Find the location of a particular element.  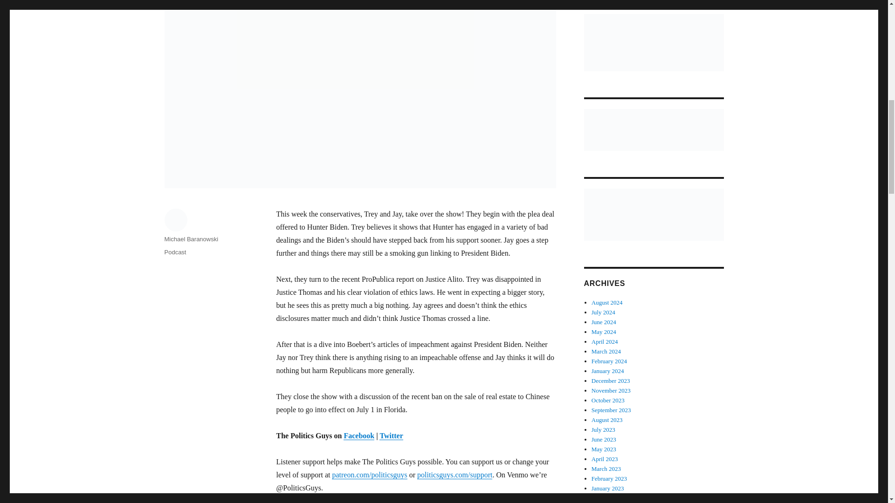

October 2023 is located at coordinates (608, 401).